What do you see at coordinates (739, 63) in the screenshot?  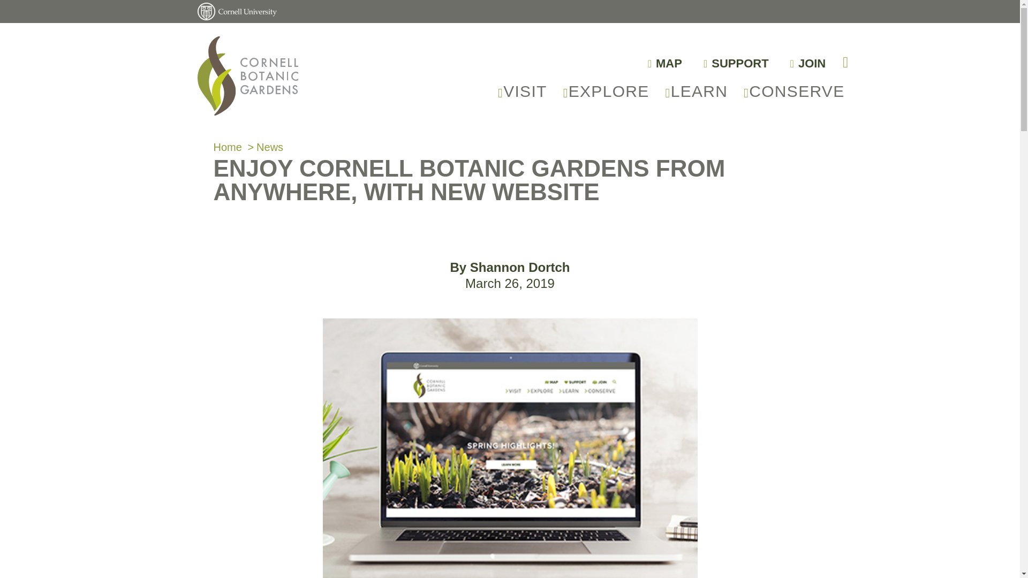 I see `SUPPORT` at bounding box center [739, 63].